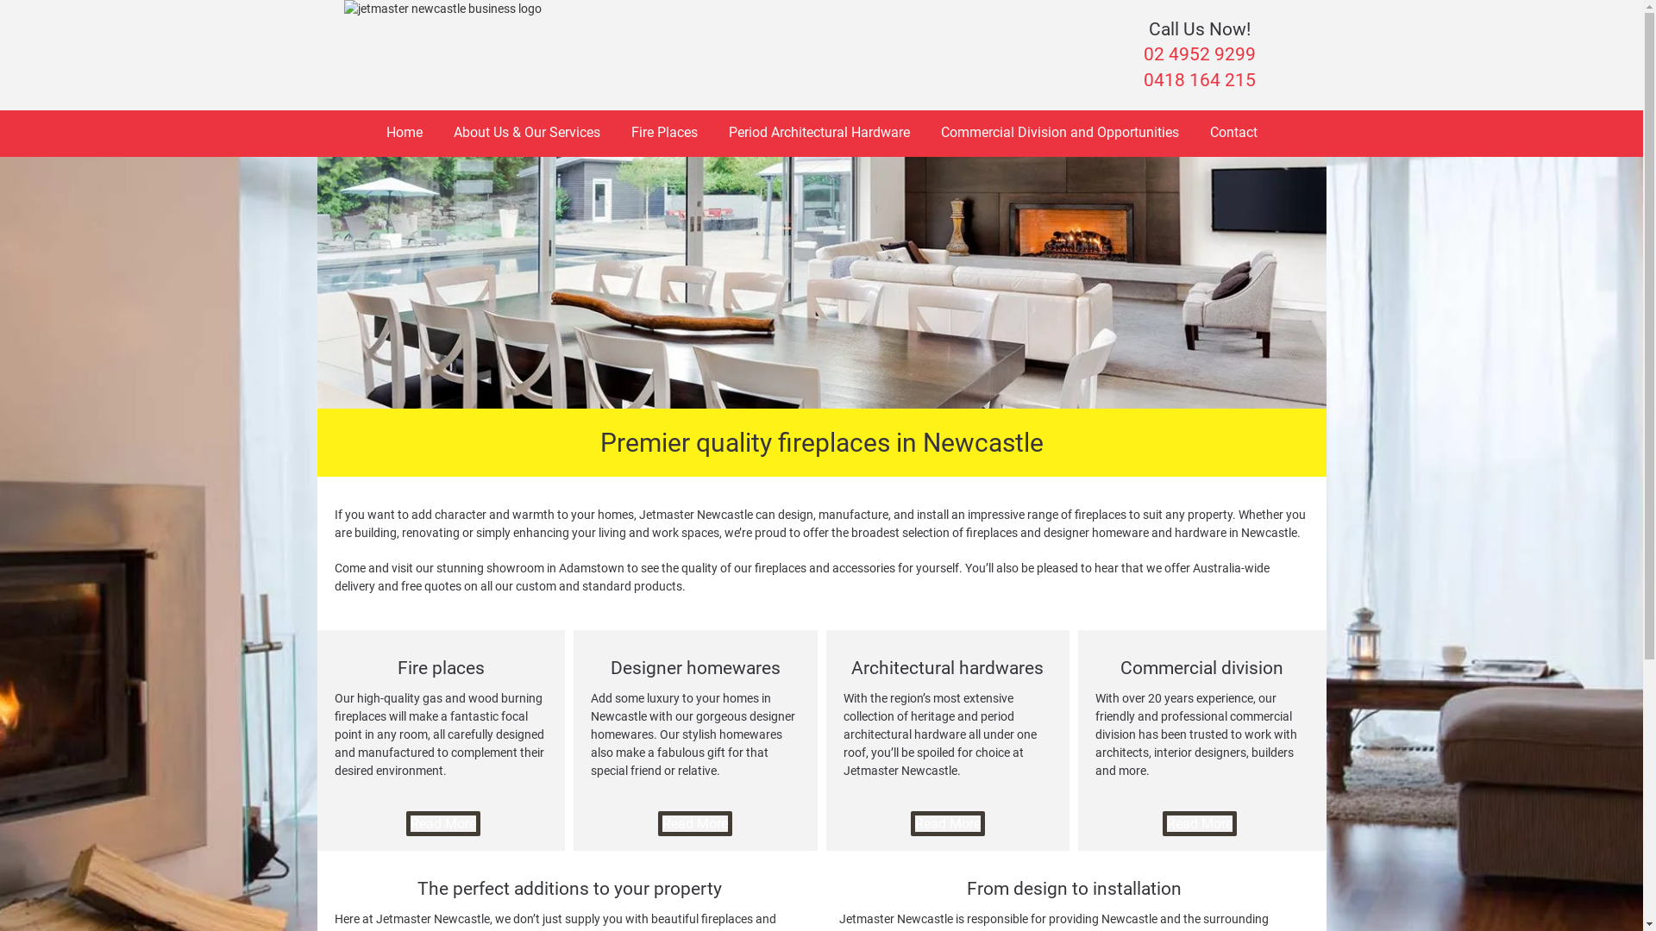 The height and width of the screenshot is (931, 1656). Describe the element at coordinates (443, 824) in the screenshot. I see `Read More` at that location.